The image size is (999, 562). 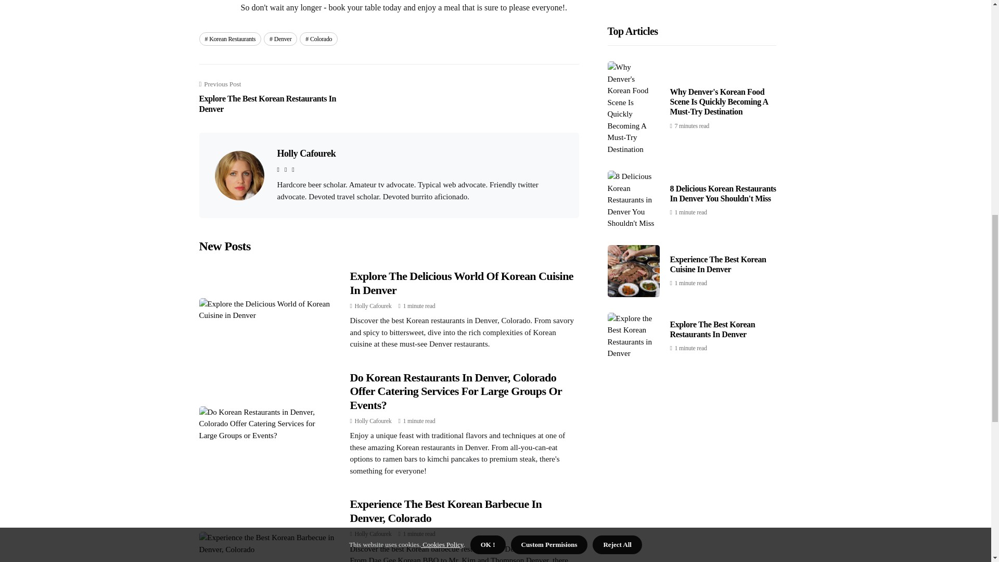 I want to click on Posts by Holly Cafourek, so click(x=373, y=306).